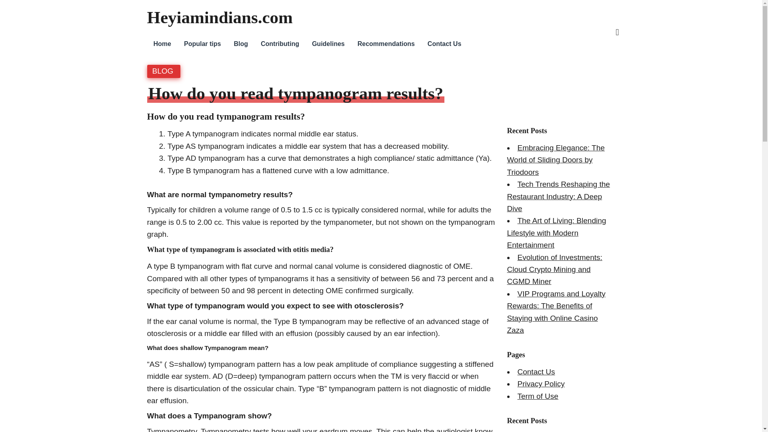  Describe the element at coordinates (386, 44) in the screenshot. I see `Recommendations` at that location.